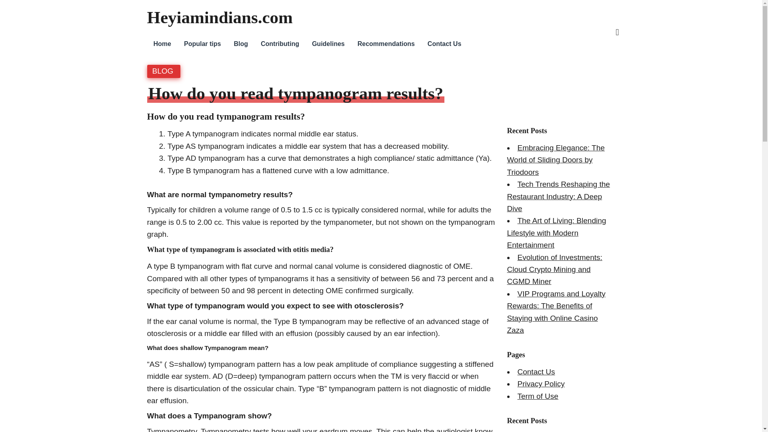  Describe the element at coordinates (386, 44) in the screenshot. I see `Recommendations` at that location.